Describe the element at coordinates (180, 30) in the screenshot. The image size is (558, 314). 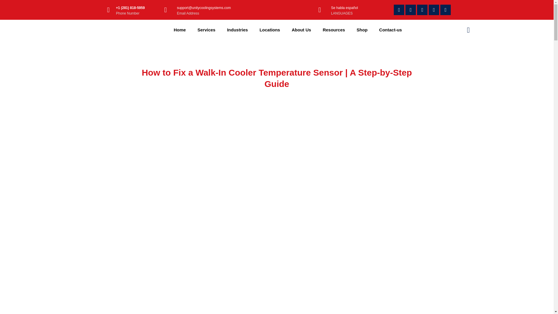
I see `Home` at that location.